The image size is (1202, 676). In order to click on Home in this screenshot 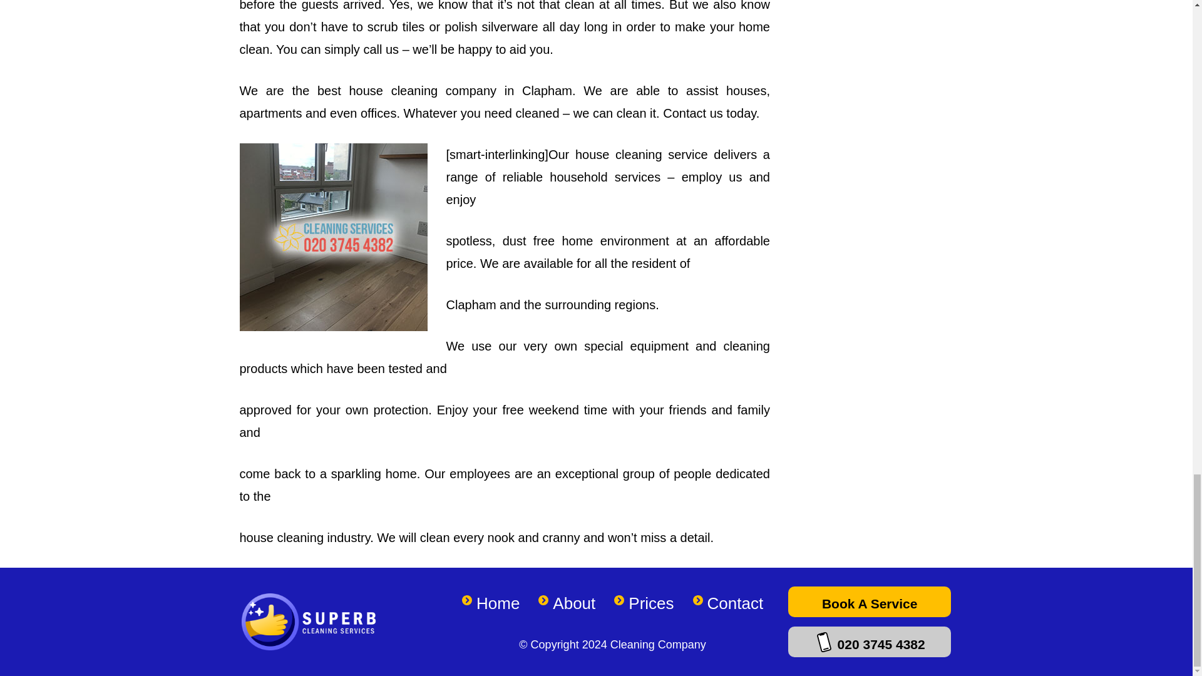, I will do `click(497, 603)`.